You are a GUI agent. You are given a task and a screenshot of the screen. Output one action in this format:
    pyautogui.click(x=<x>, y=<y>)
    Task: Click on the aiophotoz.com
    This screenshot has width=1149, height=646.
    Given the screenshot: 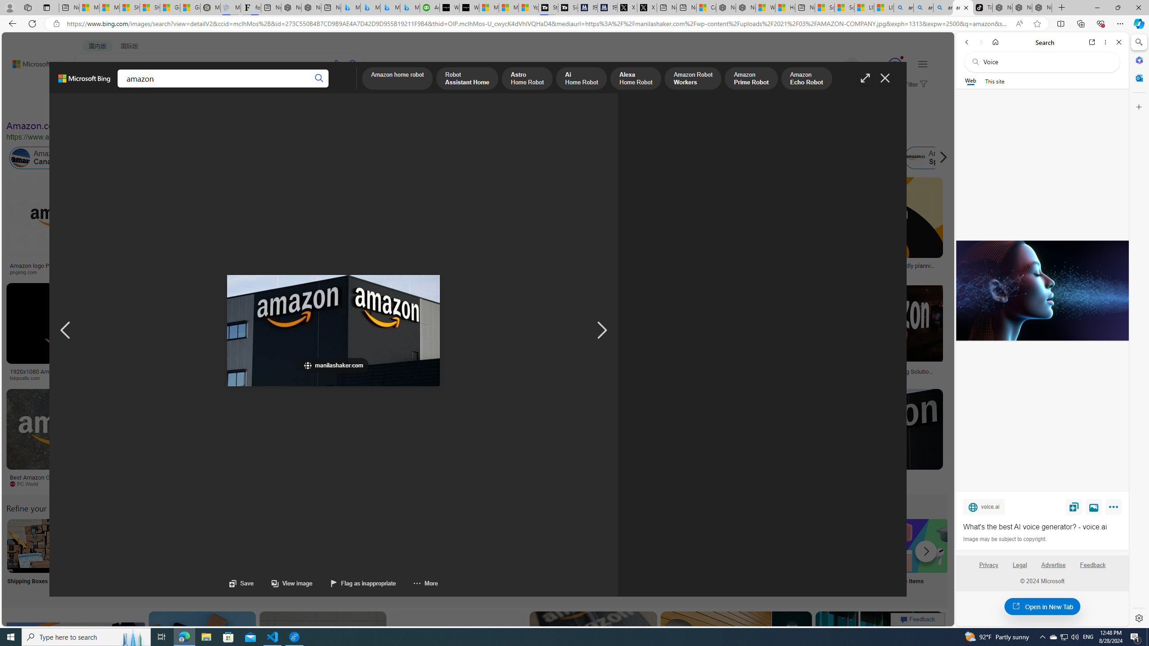 What is the action you would take?
    pyautogui.click(x=298, y=484)
    